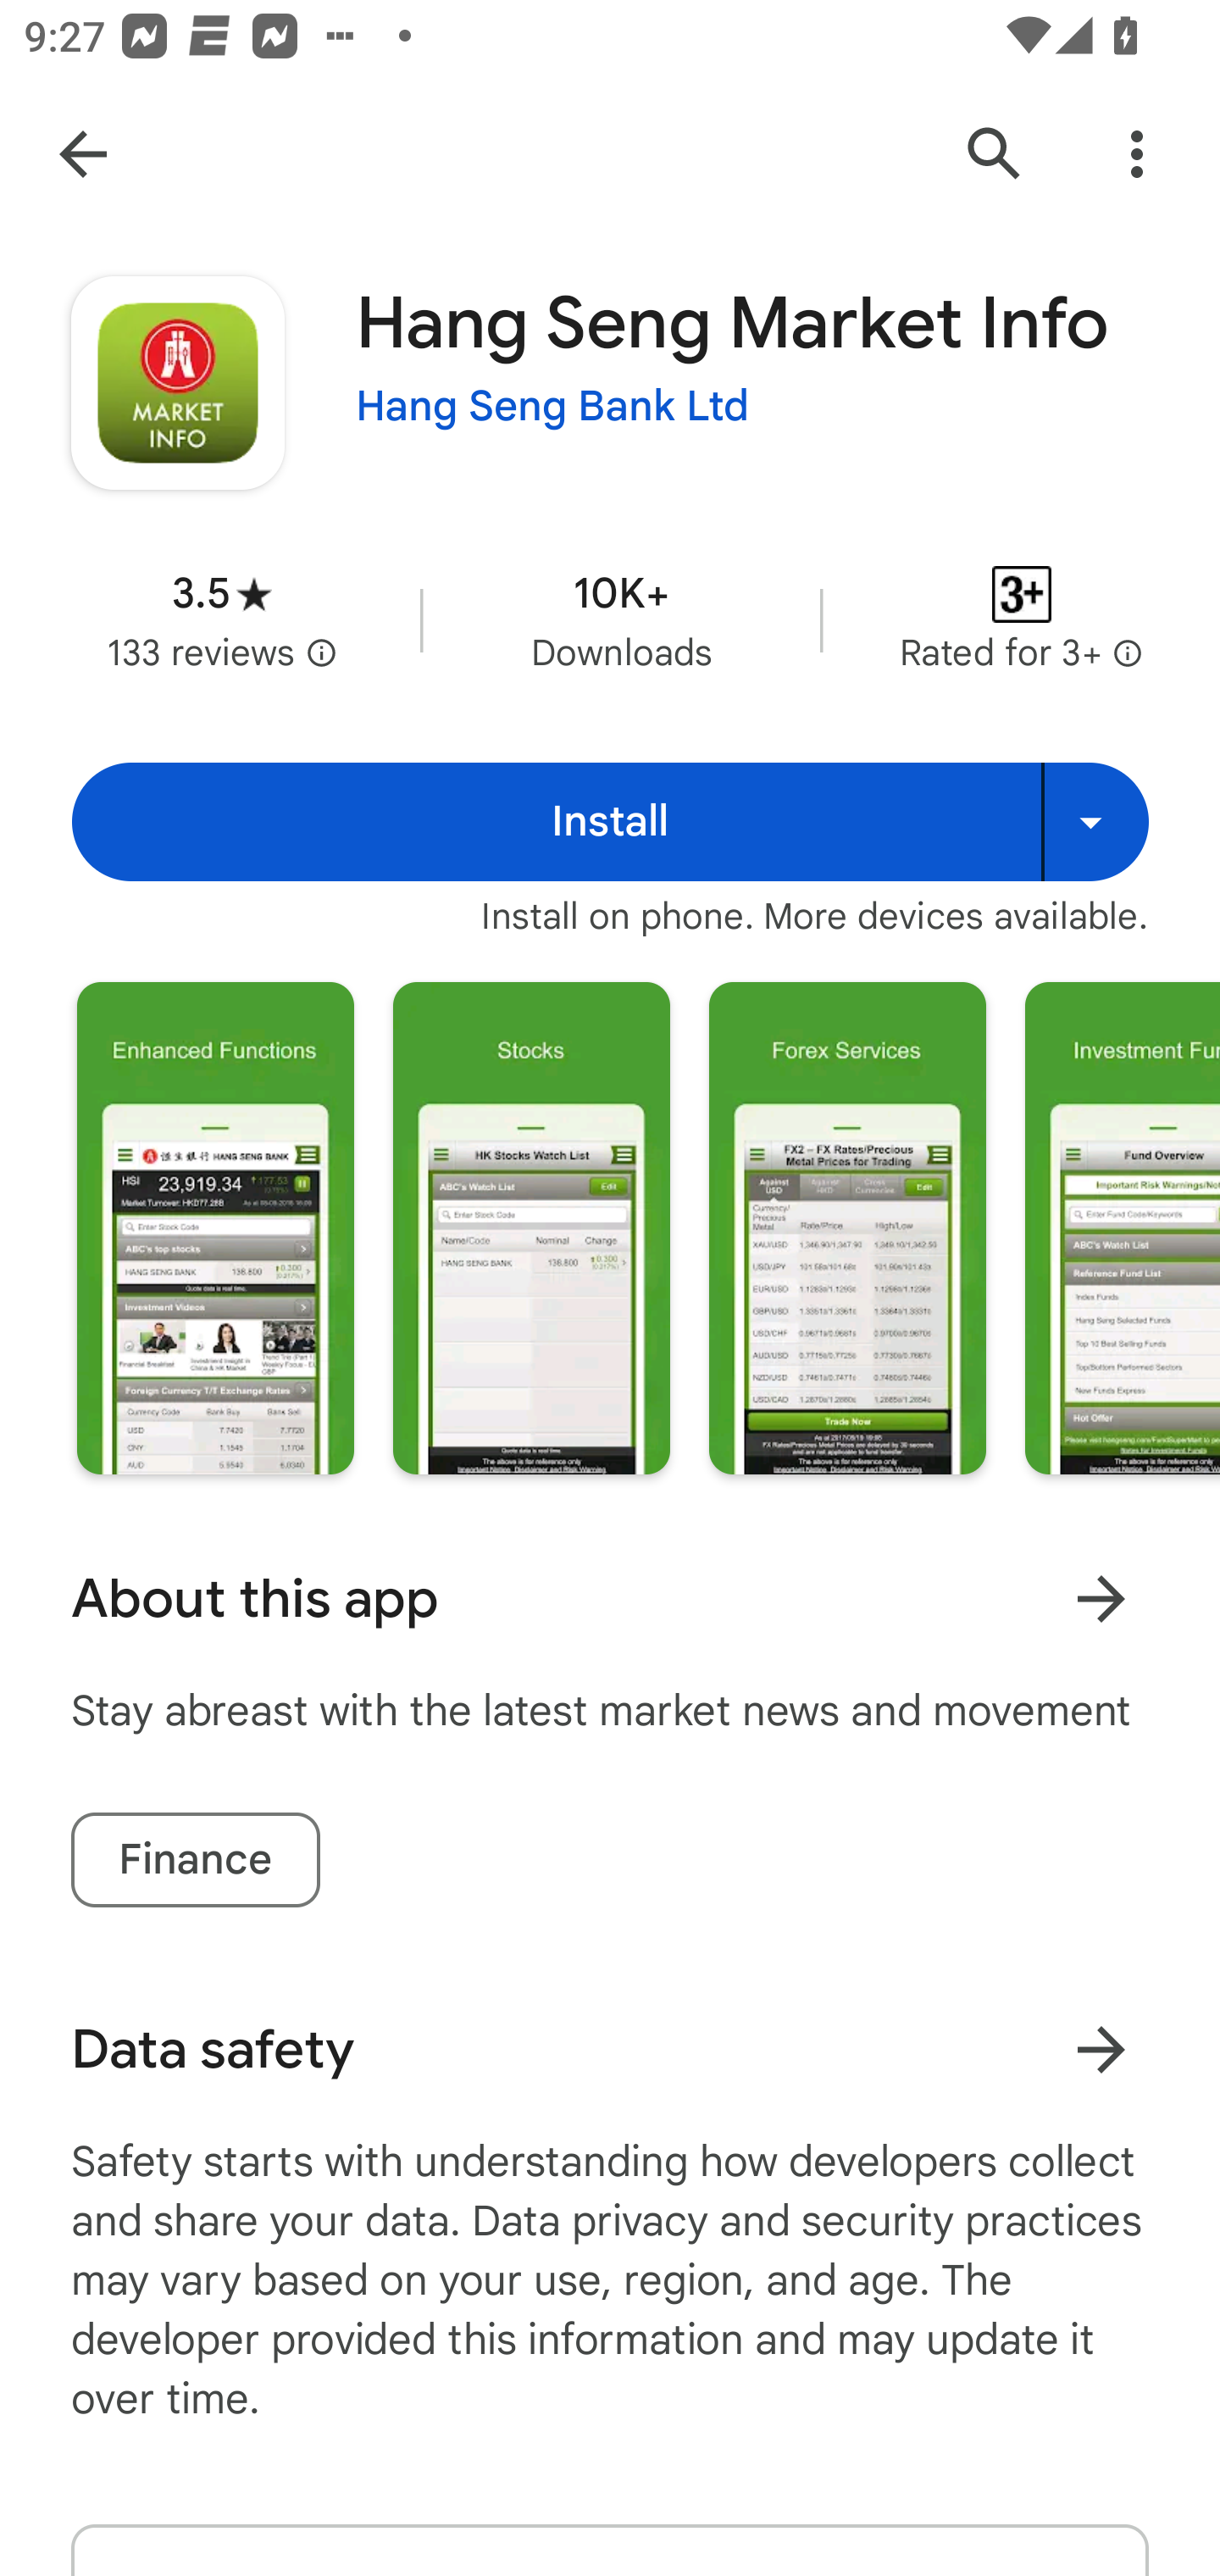  What do you see at coordinates (610, 2049) in the screenshot?
I see `Data safety Learn more about data safety` at bounding box center [610, 2049].